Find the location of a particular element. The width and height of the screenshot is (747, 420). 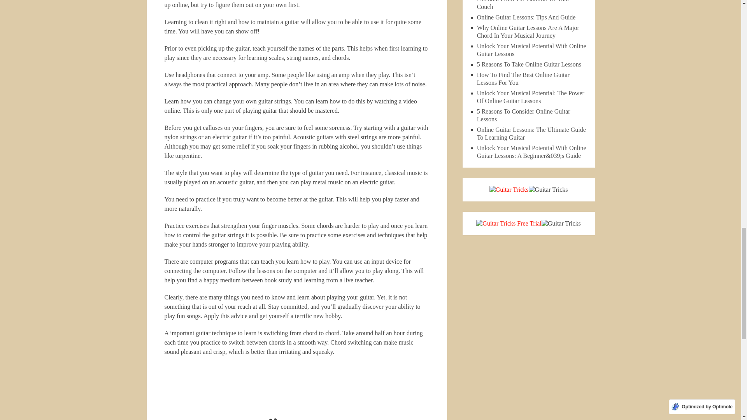

Unlock Your Musical Potential With Online Guitar Lessons is located at coordinates (531, 50).